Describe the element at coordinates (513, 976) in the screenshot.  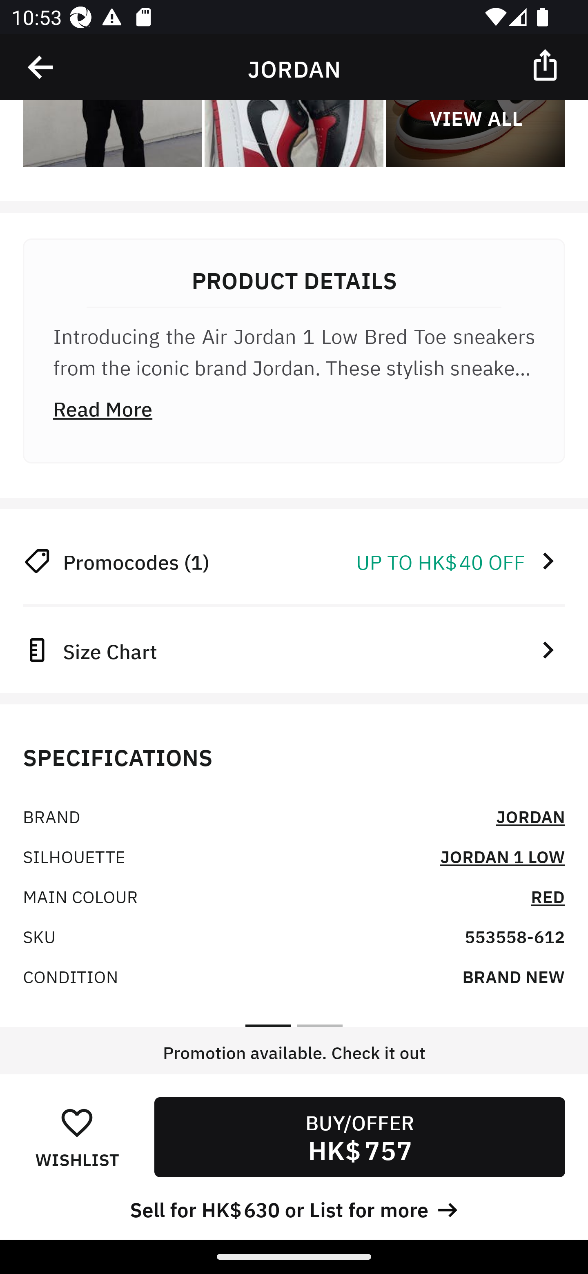
I see `BRAND NEW` at that location.